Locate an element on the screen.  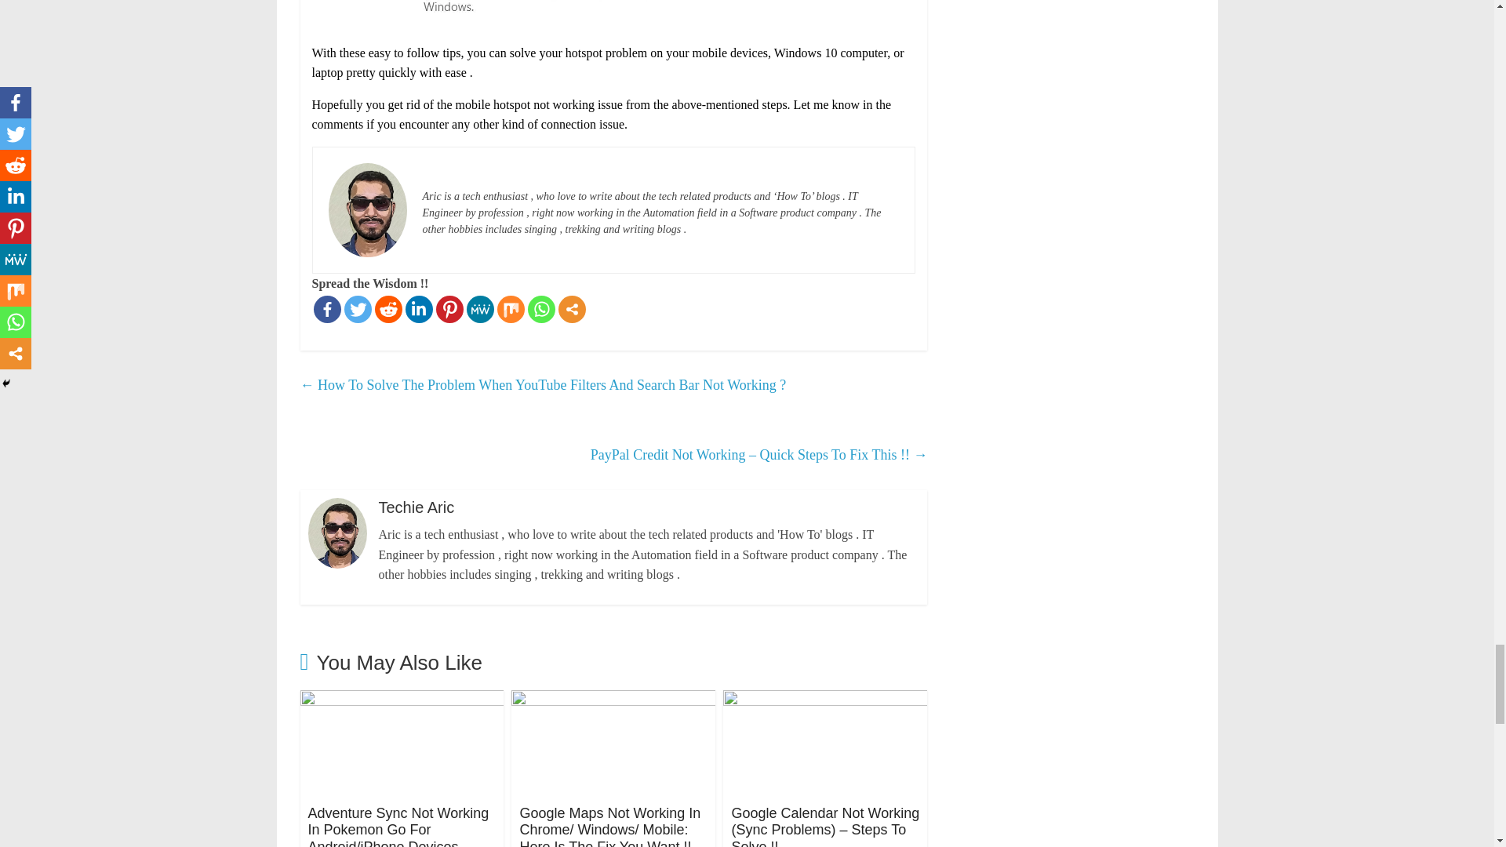
Techie Aric is located at coordinates (457, 173).